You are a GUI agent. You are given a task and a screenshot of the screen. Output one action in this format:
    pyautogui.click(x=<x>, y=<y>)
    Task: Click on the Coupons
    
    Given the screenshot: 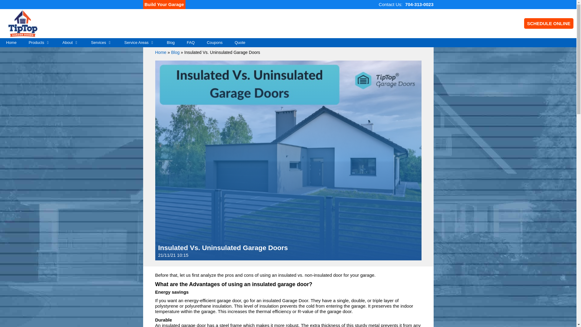 What is the action you would take?
    pyautogui.click(x=214, y=42)
    